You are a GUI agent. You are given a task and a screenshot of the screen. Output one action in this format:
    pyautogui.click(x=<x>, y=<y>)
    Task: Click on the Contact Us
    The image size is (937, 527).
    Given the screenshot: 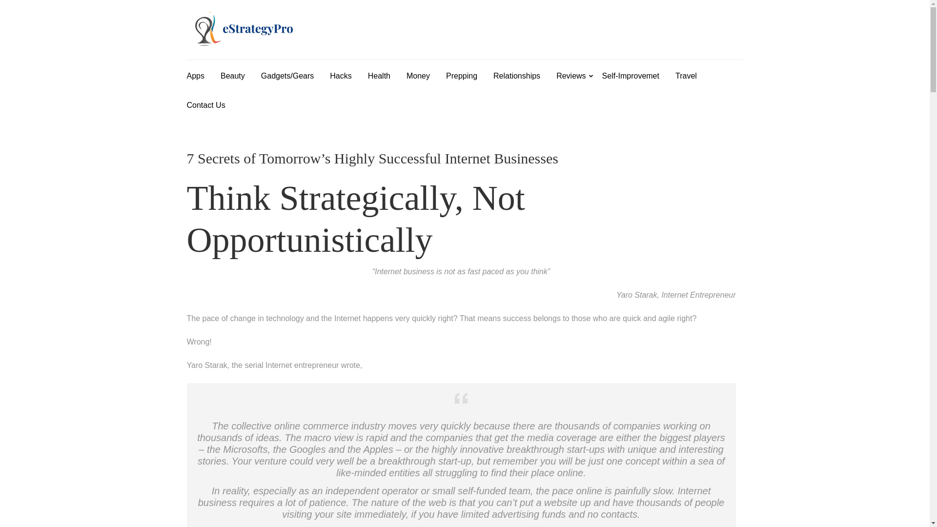 What is the action you would take?
    pyautogui.click(x=205, y=103)
    